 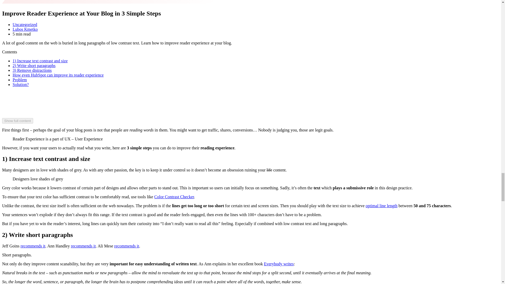 What do you see at coordinates (278, 263) in the screenshot?
I see `Everybody writes` at bounding box center [278, 263].